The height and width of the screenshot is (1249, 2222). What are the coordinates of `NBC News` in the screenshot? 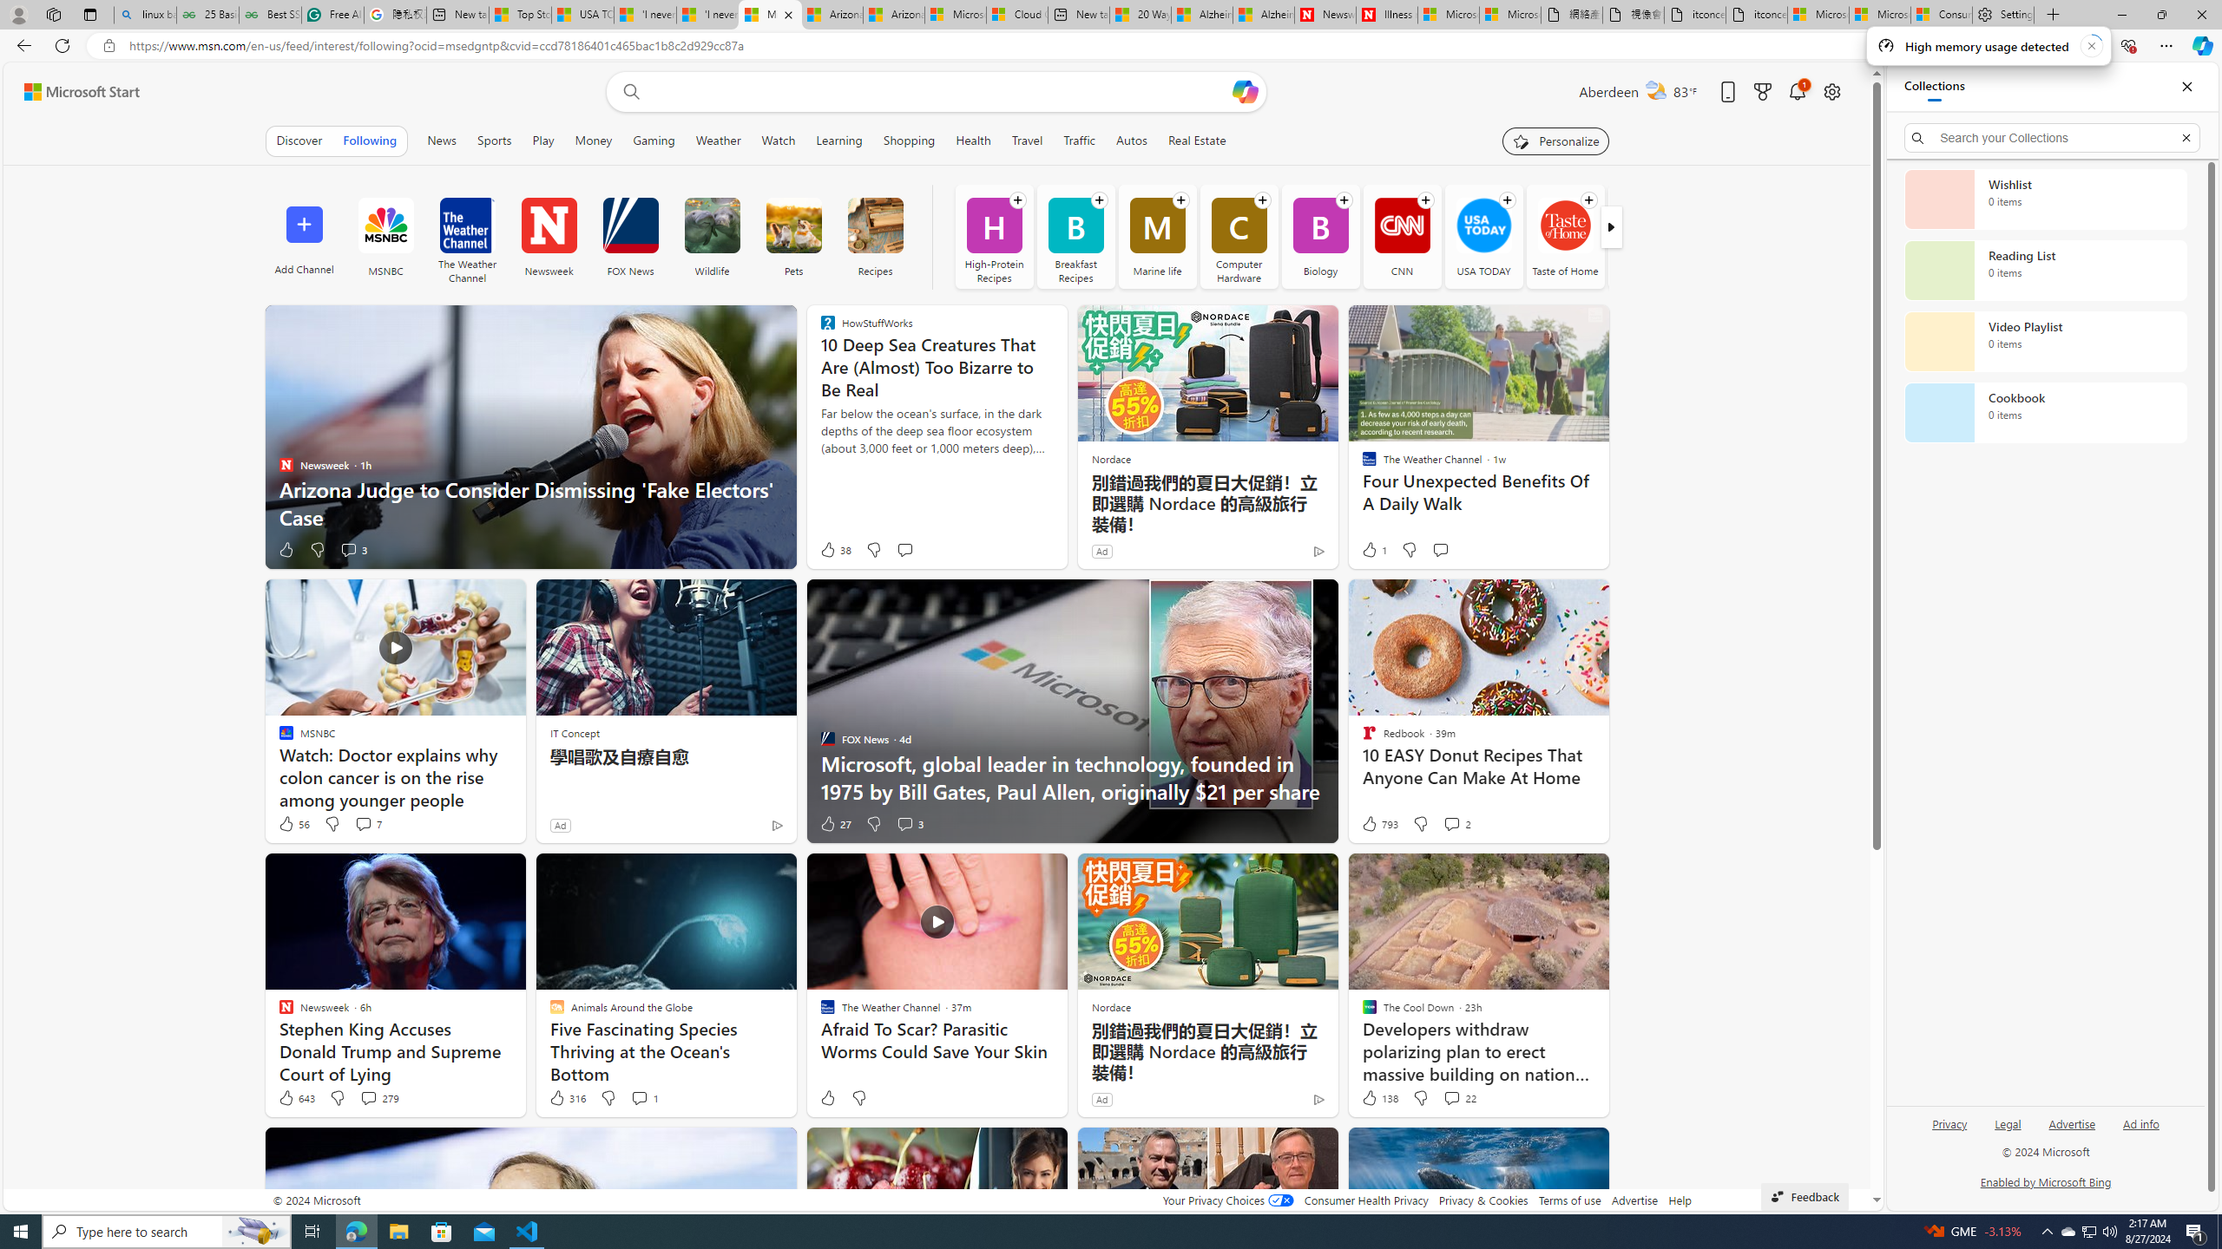 It's located at (1646, 236).